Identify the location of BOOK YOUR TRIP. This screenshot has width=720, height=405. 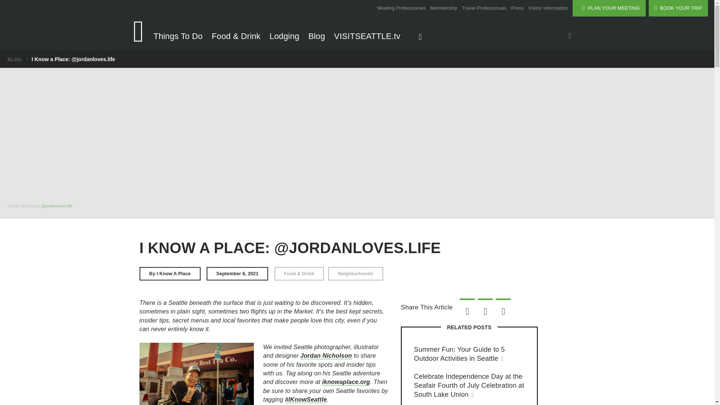
(678, 8).